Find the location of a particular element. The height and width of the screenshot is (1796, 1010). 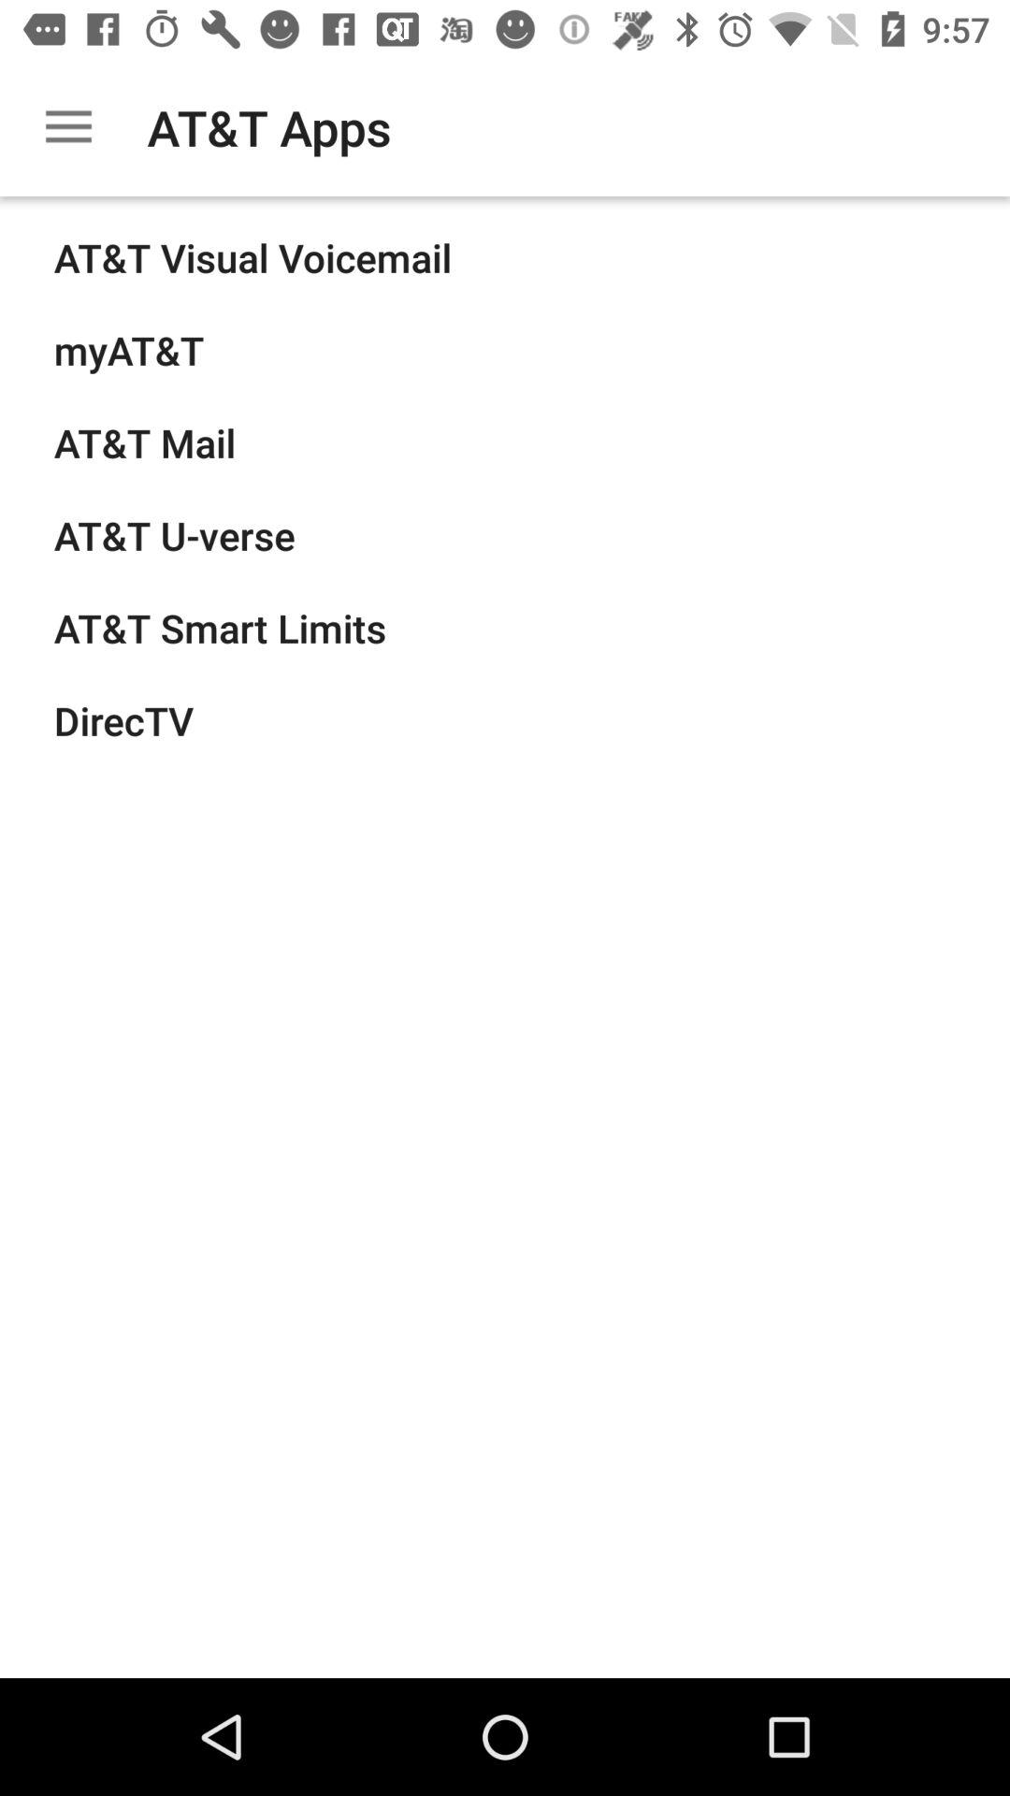

click the item to the left of at&t apps is located at coordinates (68, 127).